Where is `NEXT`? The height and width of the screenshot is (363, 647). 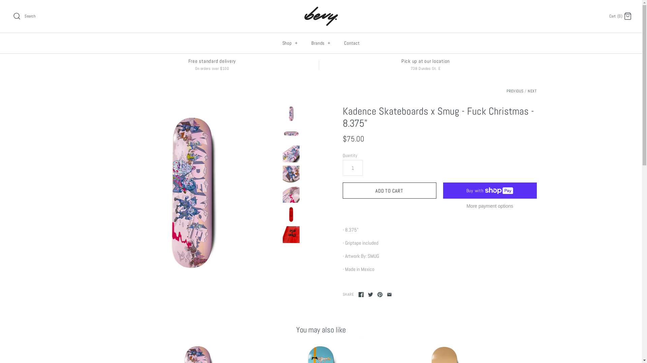
NEXT is located at coordinates (532, 91).